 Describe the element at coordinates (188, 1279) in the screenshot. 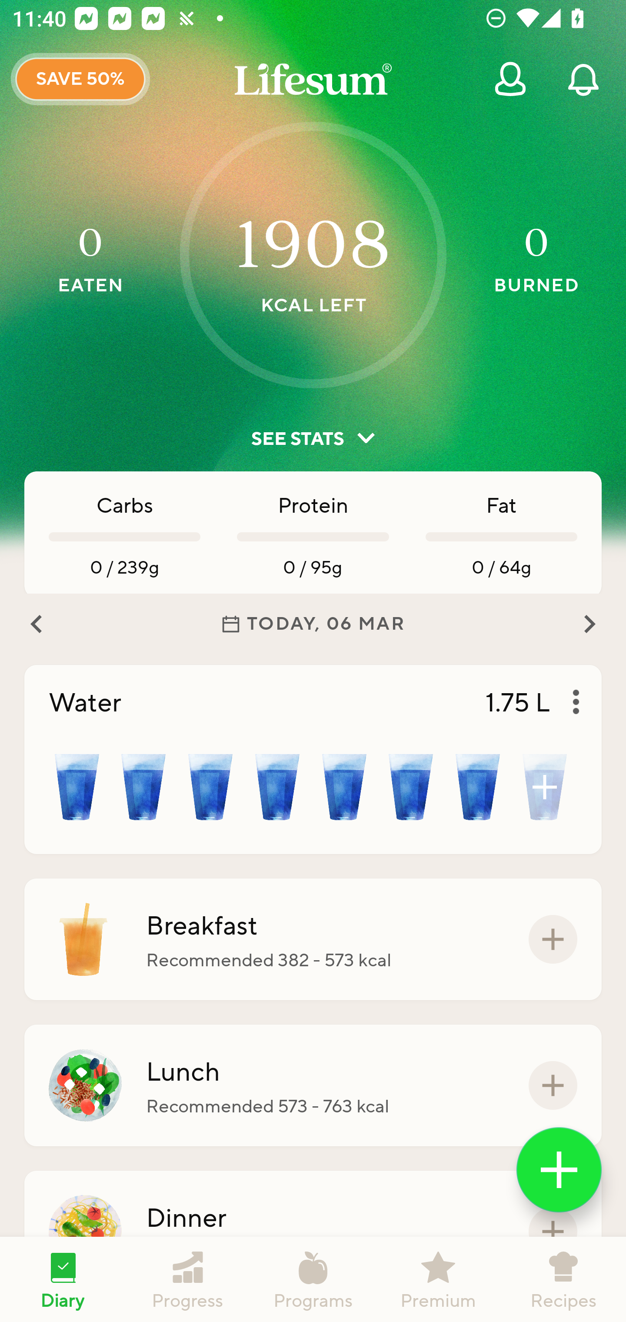

I see `Progress` at that location.